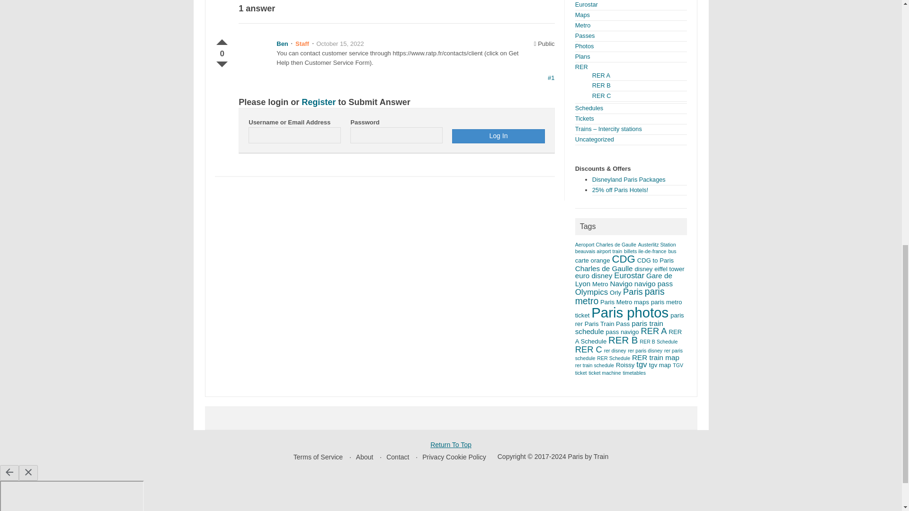  What do you see at coordinates (340, 44) in the screenshot?
I see `October 15, 2022` at bounding box center [340, 44].